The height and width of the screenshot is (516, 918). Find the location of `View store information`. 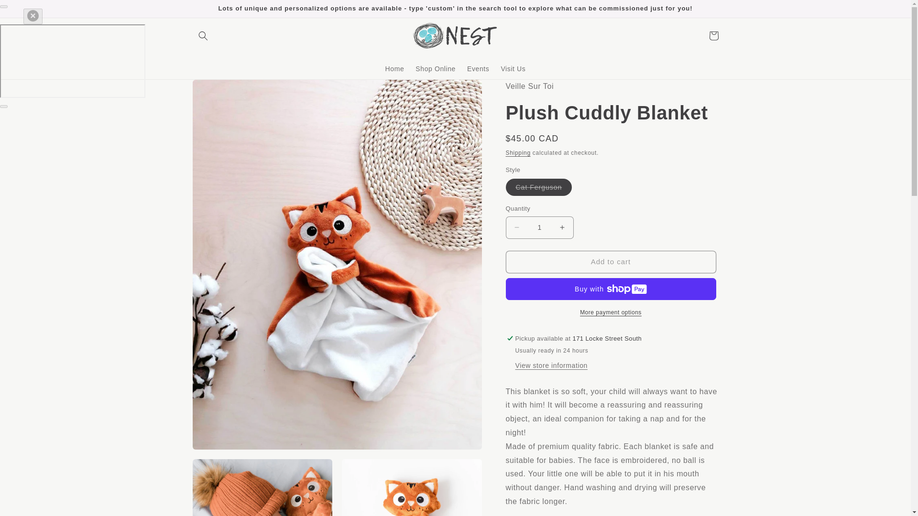

View store information is located at coordinates (551, 366).